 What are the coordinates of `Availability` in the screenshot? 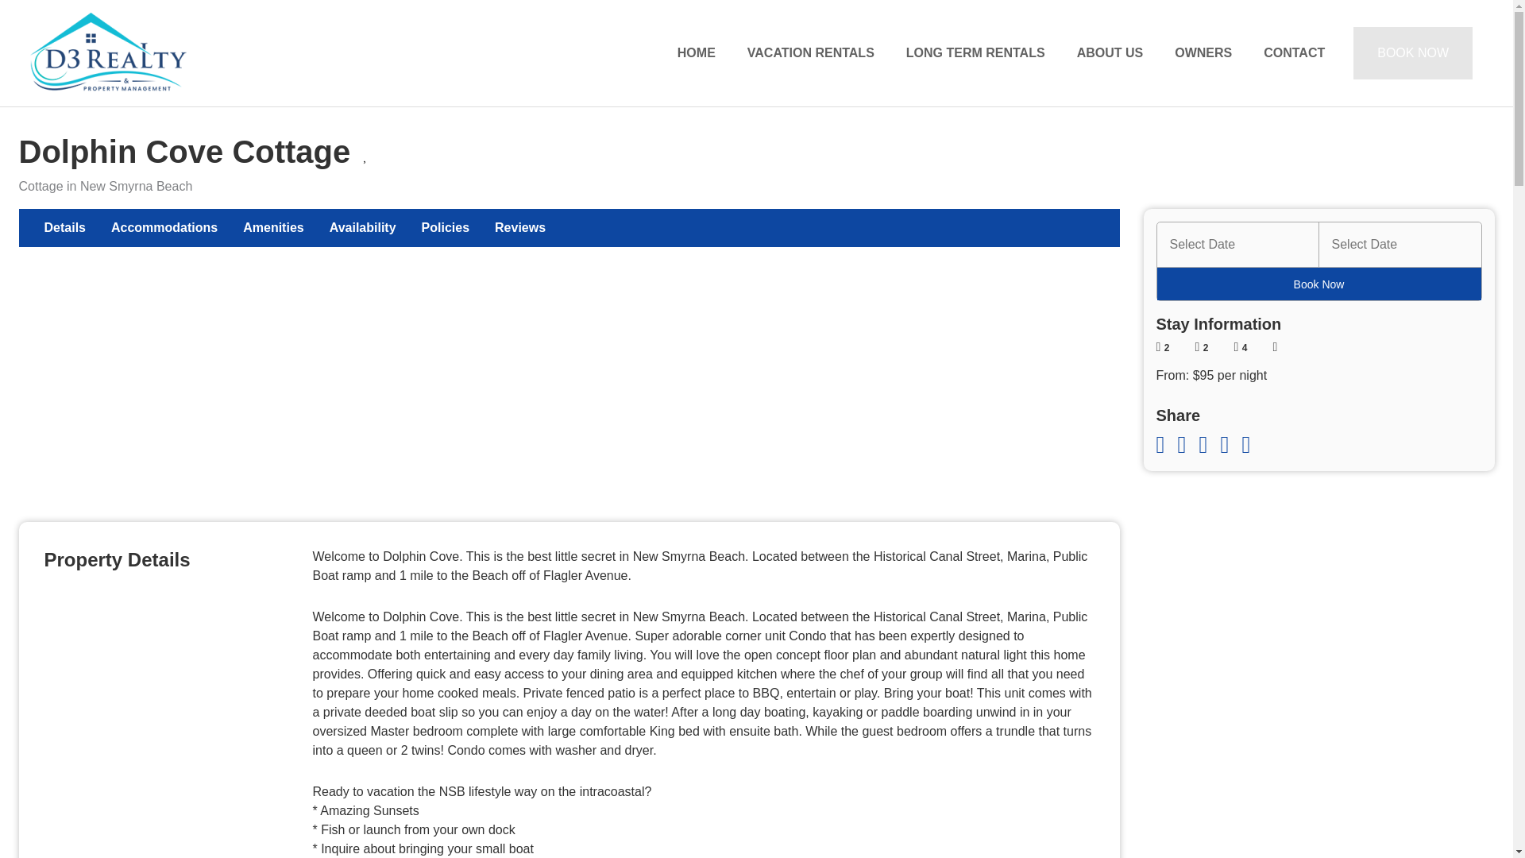 It's located at (362, 228).